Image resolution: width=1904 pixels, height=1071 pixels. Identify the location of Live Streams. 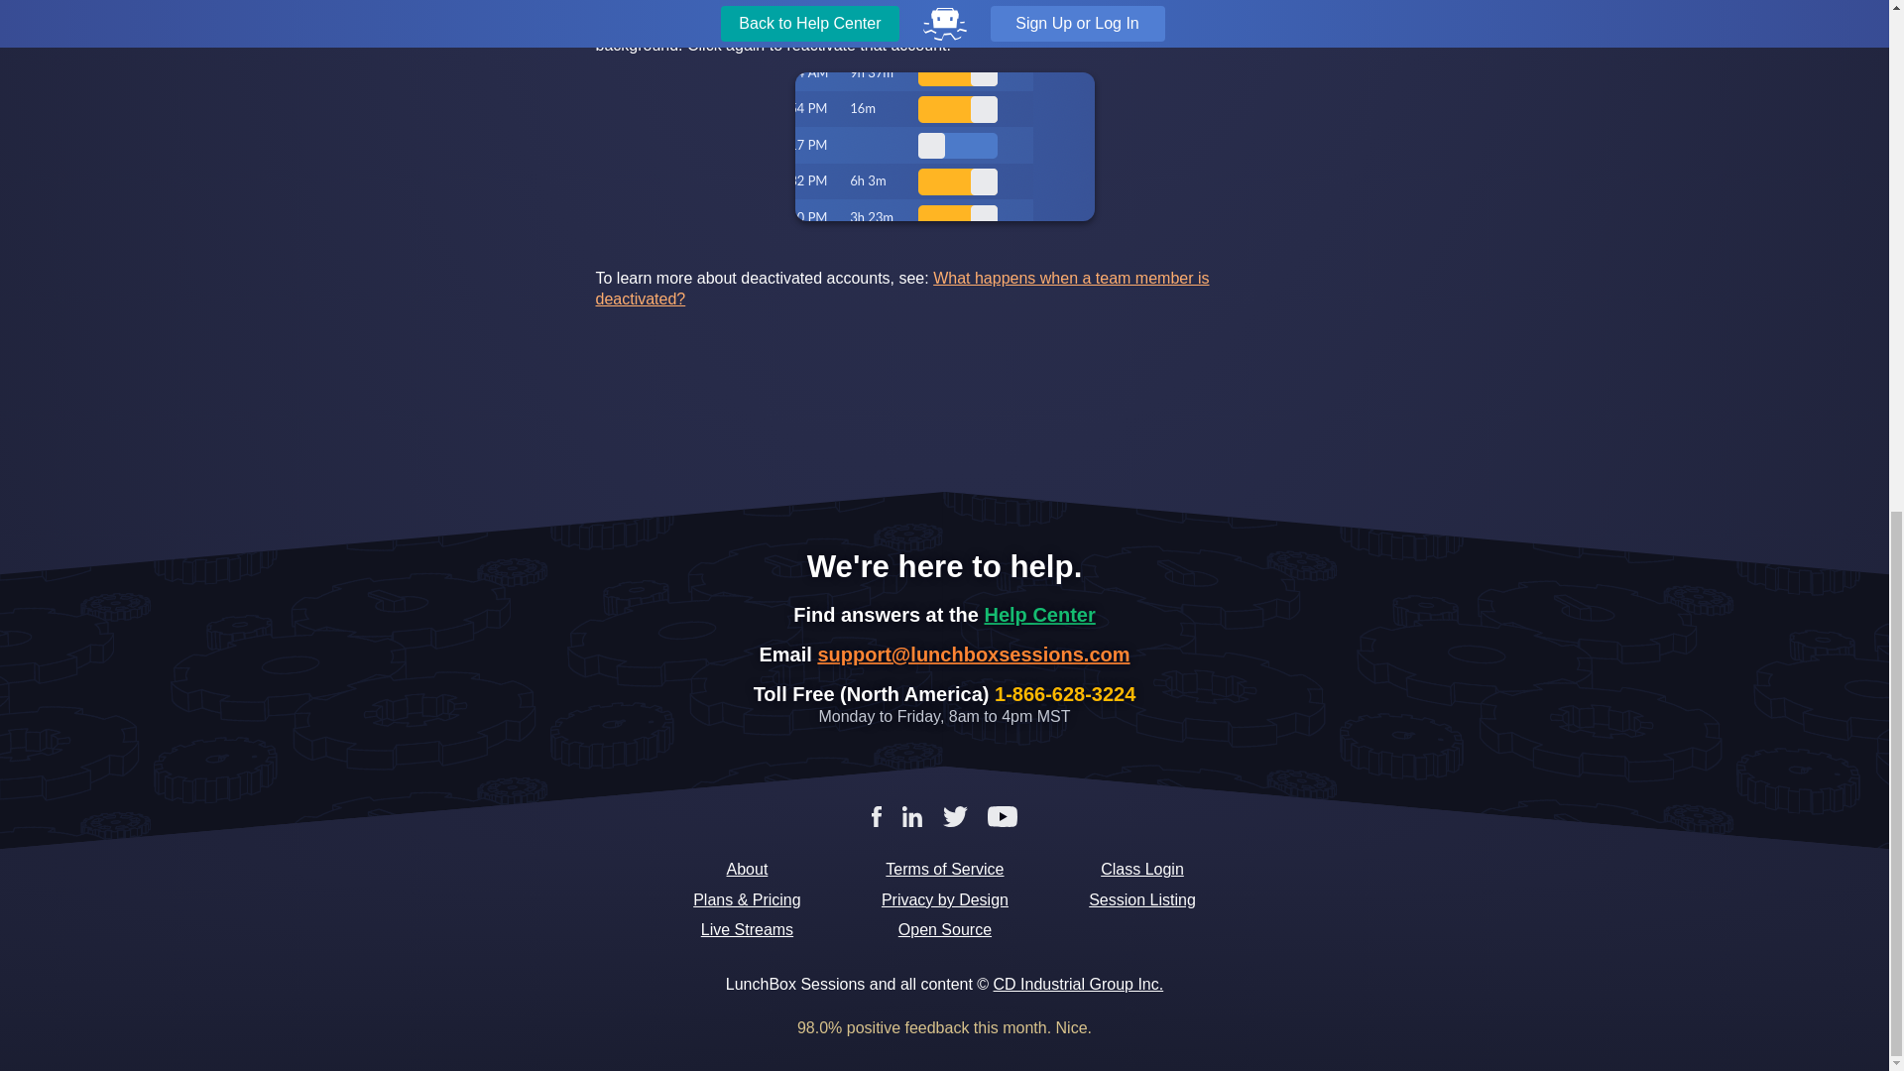
(747, 930).